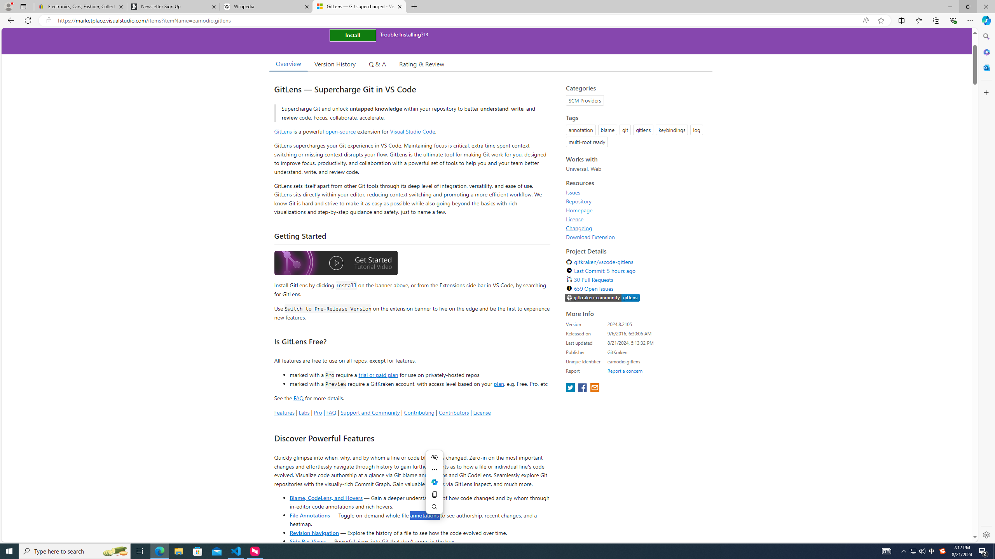  What do you see at coordinates (571, 388) in the screenshot?
I see `share extension on twitter` at bounding box center [571, 388].